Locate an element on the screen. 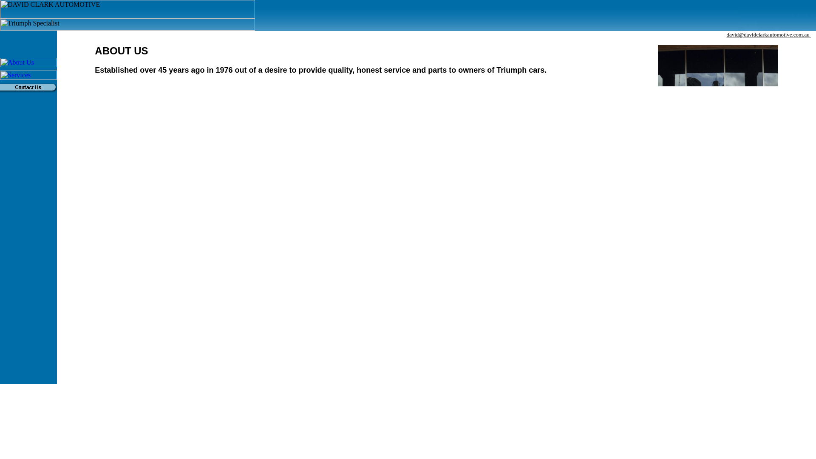  Services is located at coordinates (28, 75).